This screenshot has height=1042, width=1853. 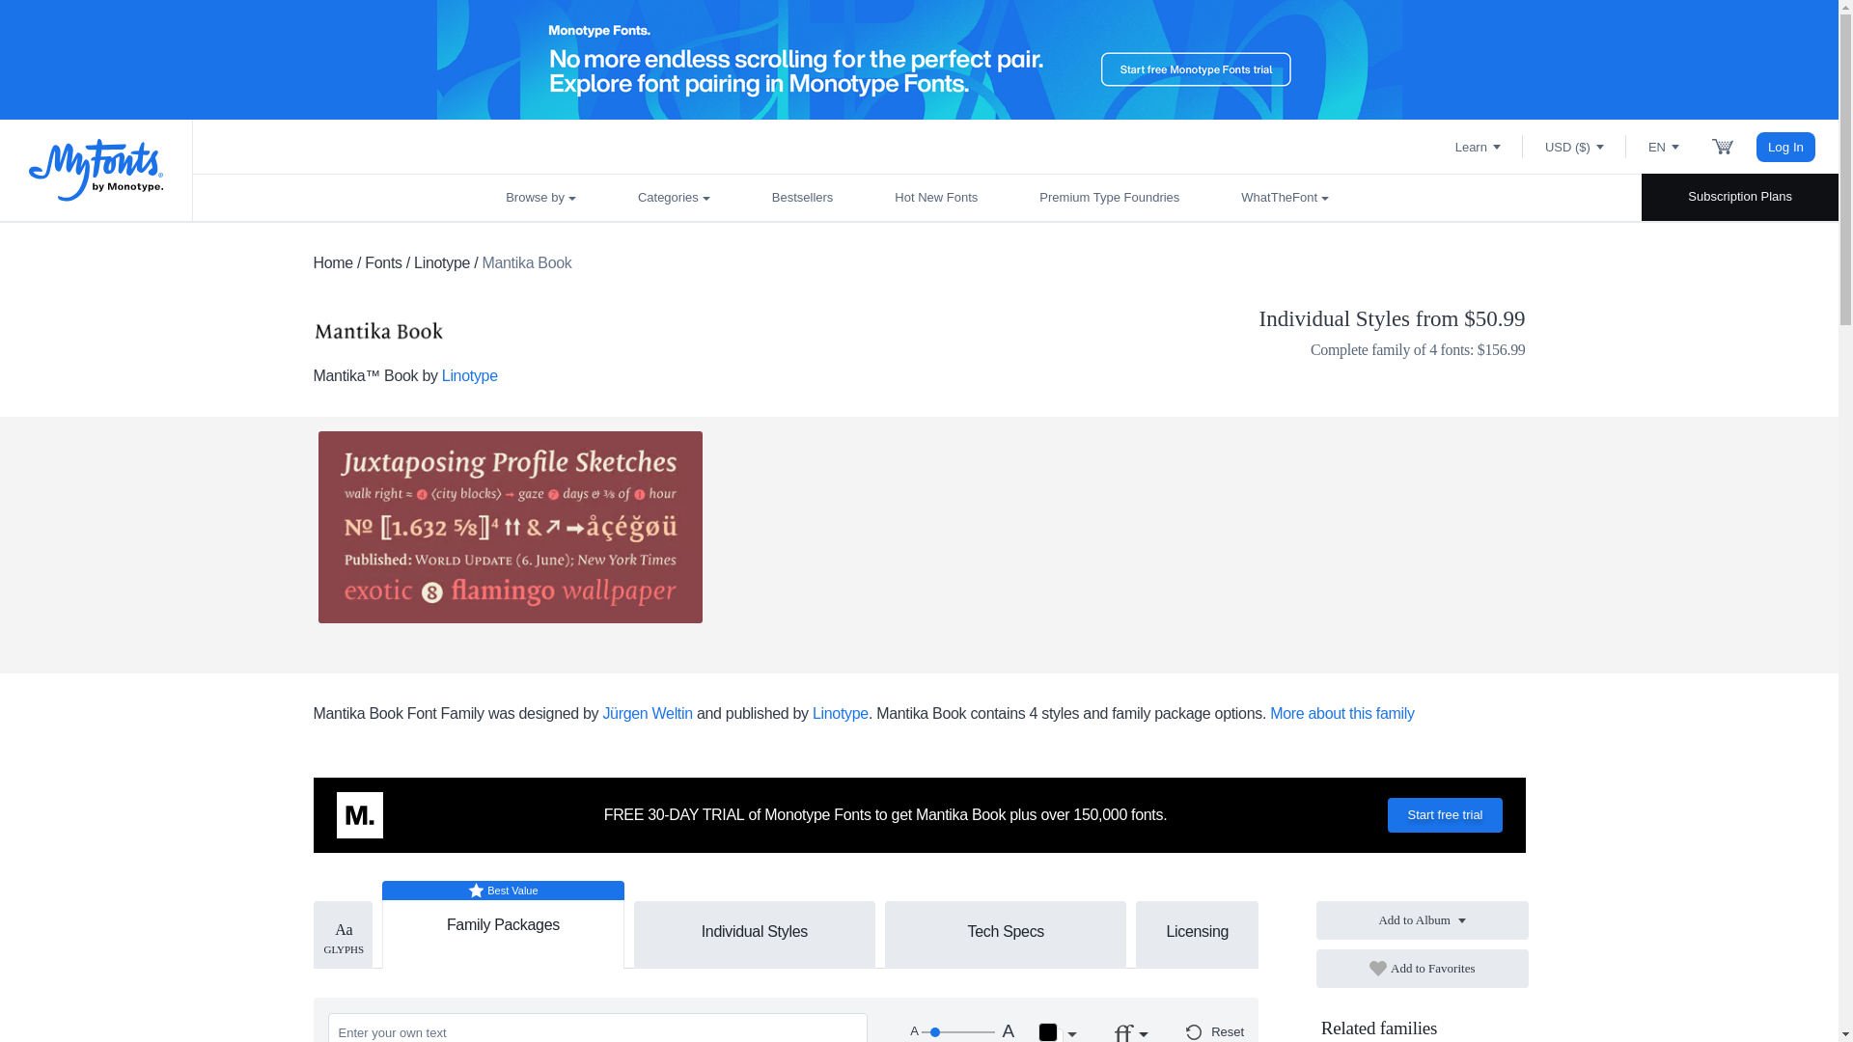 I want to click on Log In, so click(x=1785, y=147).